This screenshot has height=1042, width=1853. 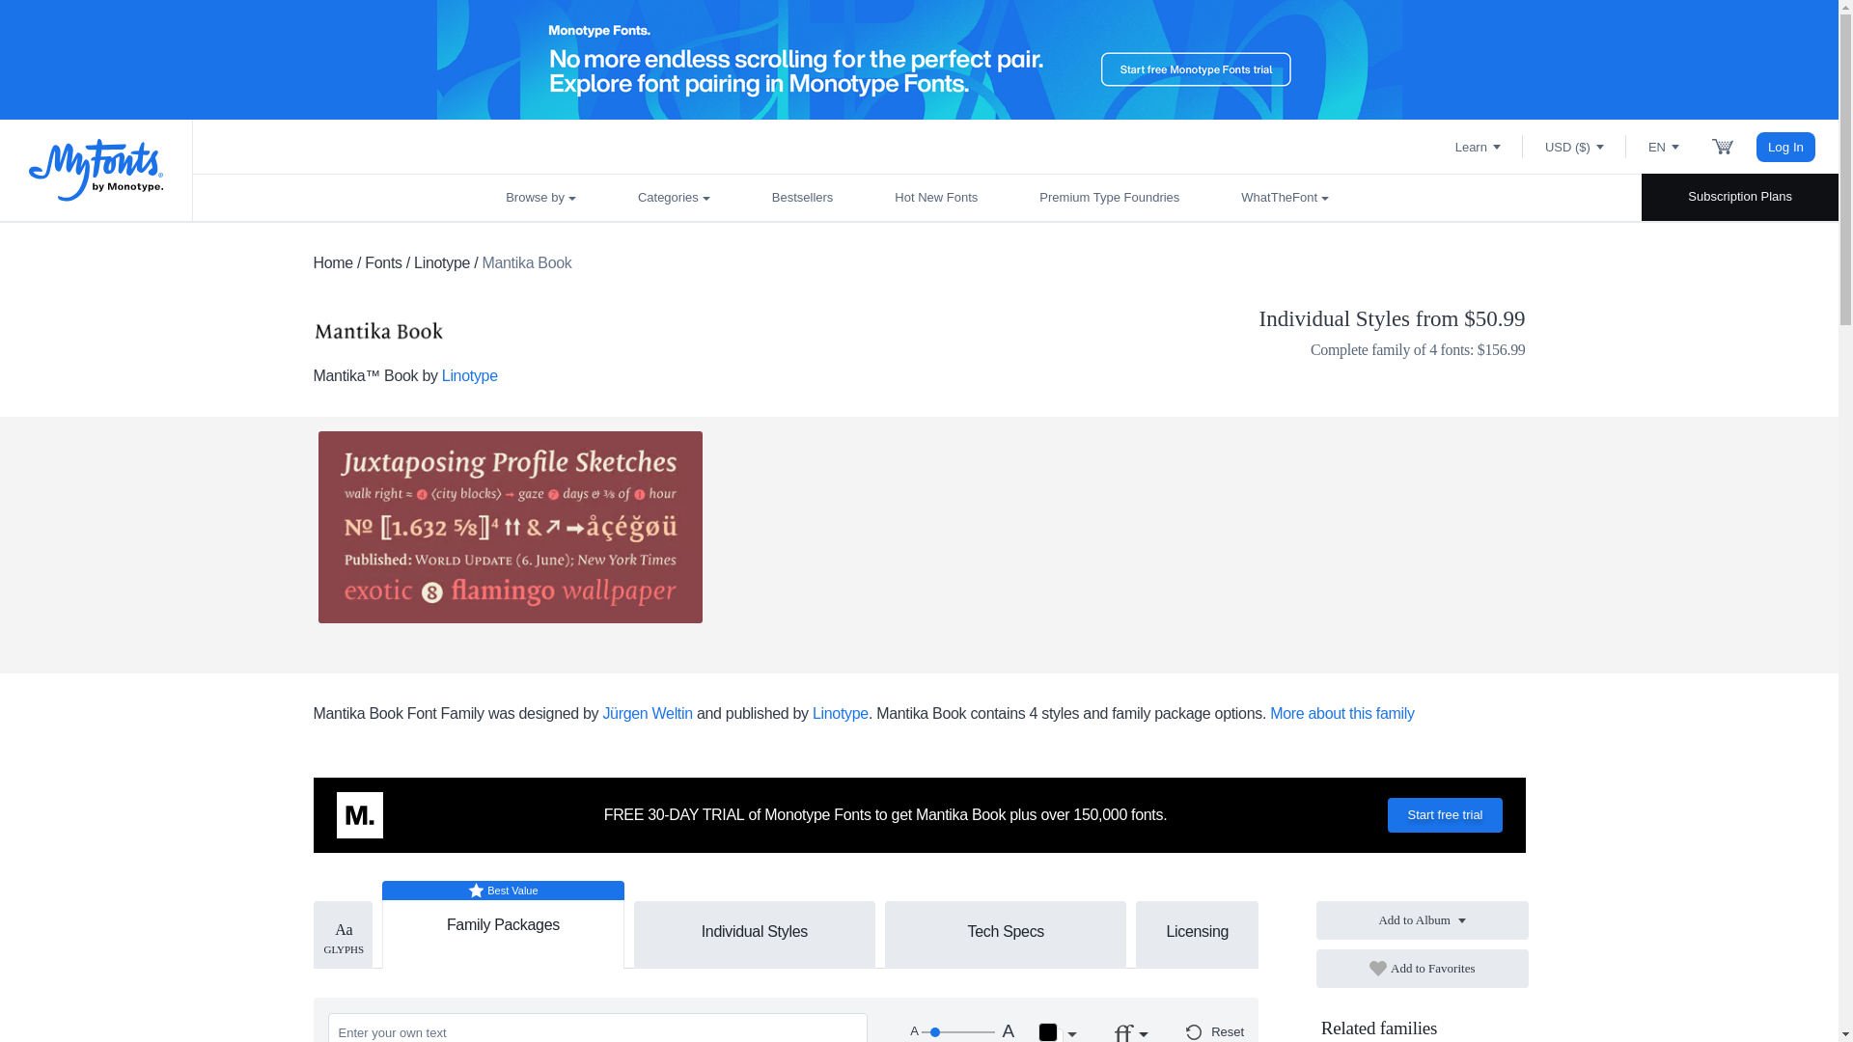 I want to click on Log In, so click(x=1785, y=147).